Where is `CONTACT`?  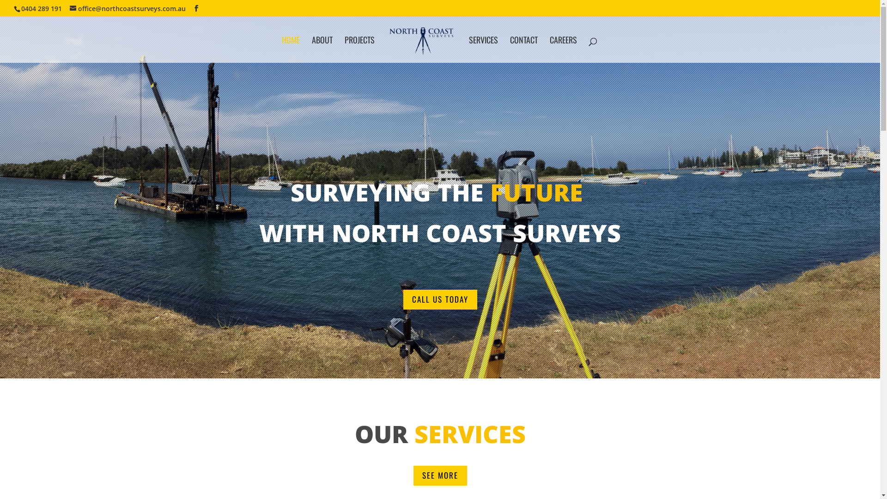
CONTACT is located at coordinates (524, 50).